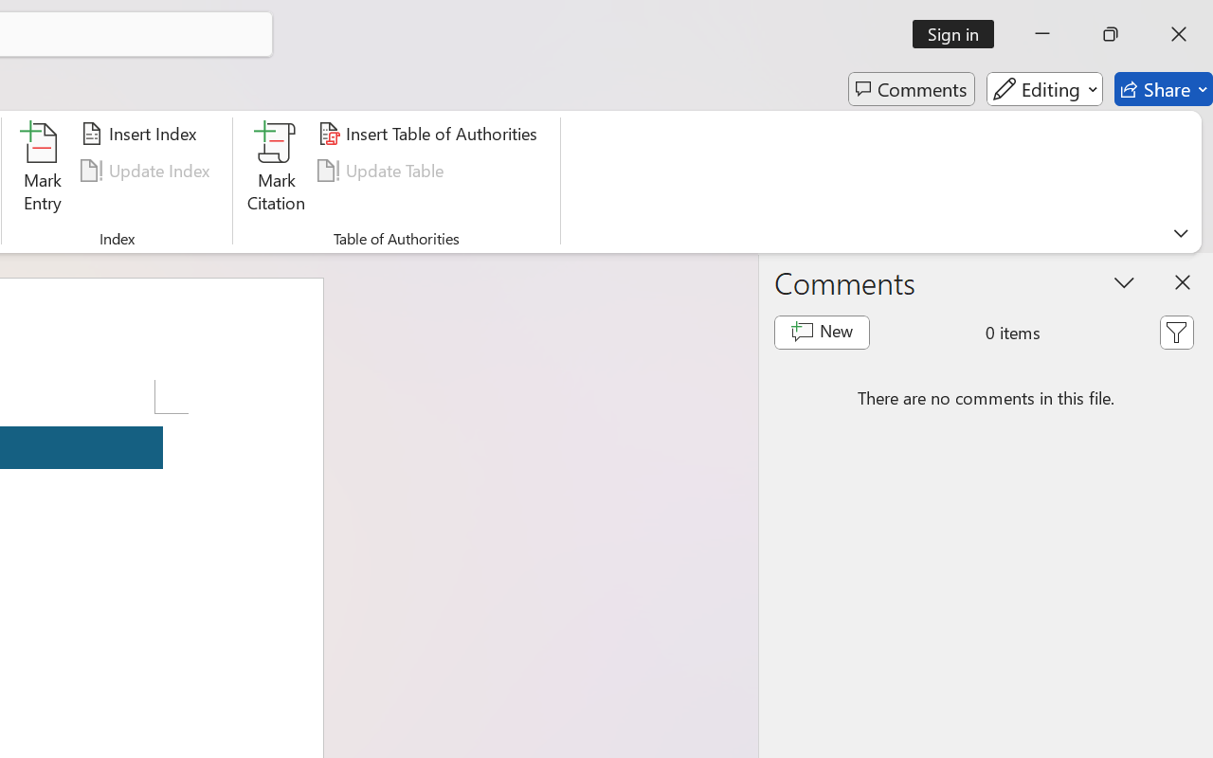 This screenshot has width=1213, height=758. What do you see at coordinates (430, 134) in the screenshot?
I see `Insert Table of Authorities...` at bounding box center [430, 134].